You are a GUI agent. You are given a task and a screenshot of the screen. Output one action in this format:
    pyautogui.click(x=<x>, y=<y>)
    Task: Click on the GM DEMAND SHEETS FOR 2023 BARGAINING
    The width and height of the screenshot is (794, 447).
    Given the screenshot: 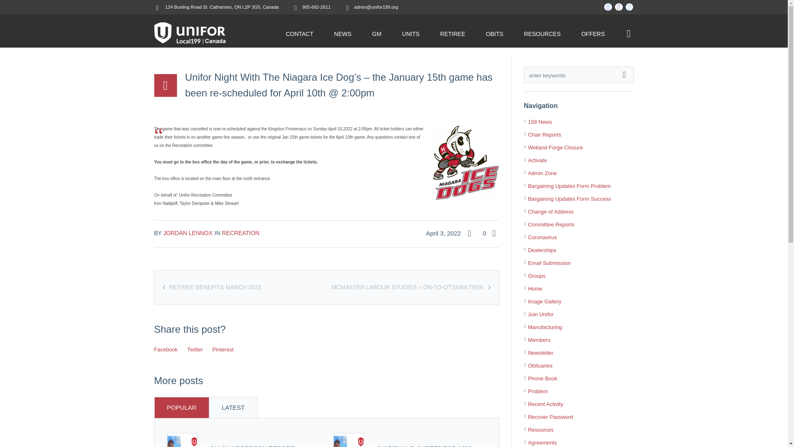 What is the action you would take?
    pyautogui.click(x=424, y=446)
    